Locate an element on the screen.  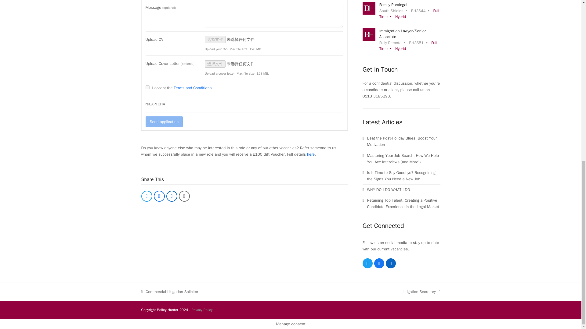
Facebook is located at coordinates (379, 263).